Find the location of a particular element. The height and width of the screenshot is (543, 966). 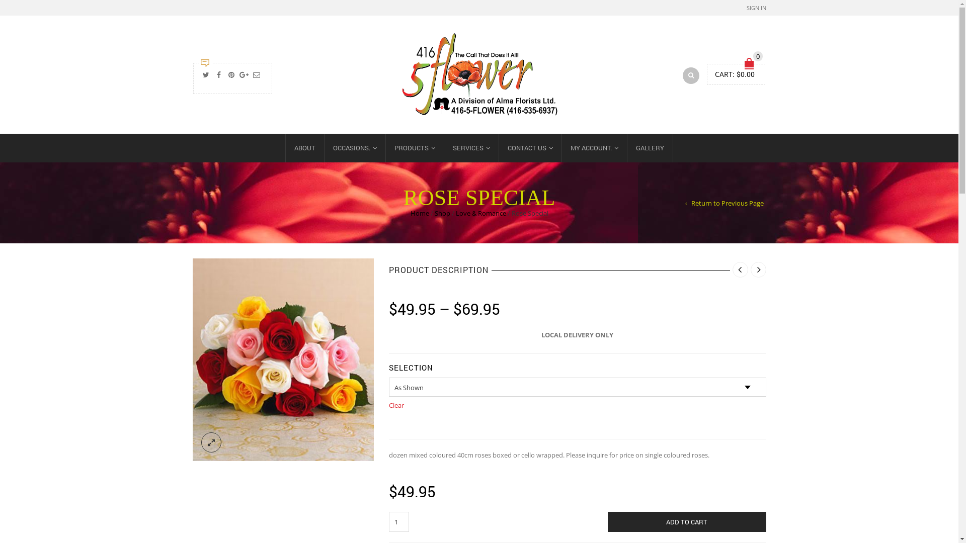

OCCASIONS. is located at coordinates (355, 148).